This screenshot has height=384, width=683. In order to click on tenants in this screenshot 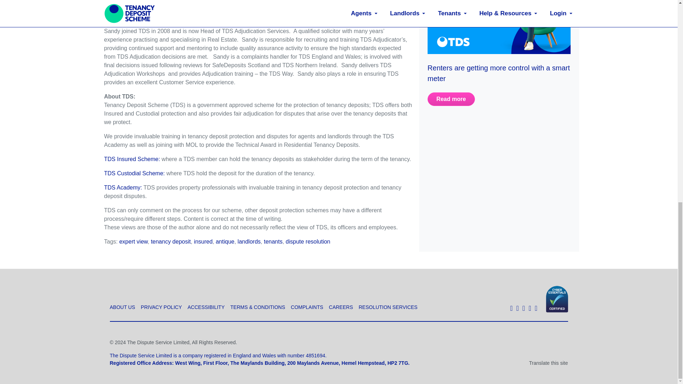, I will do `click(273, 241)`.